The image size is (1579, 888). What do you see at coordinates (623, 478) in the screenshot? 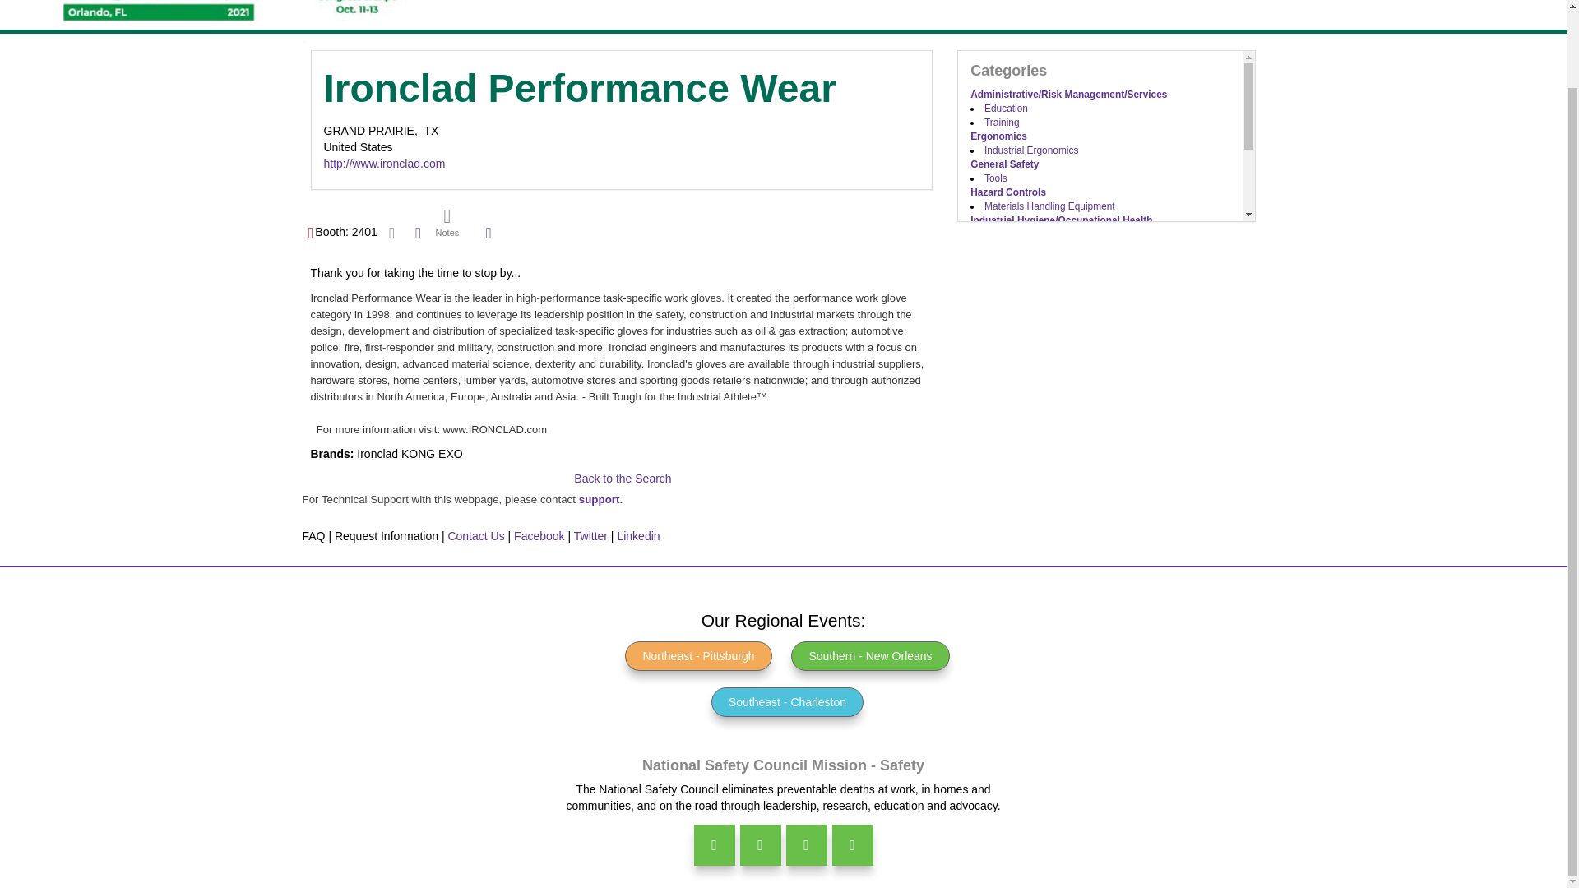
I see `Back to the Search` at bounding box center [623, 478].